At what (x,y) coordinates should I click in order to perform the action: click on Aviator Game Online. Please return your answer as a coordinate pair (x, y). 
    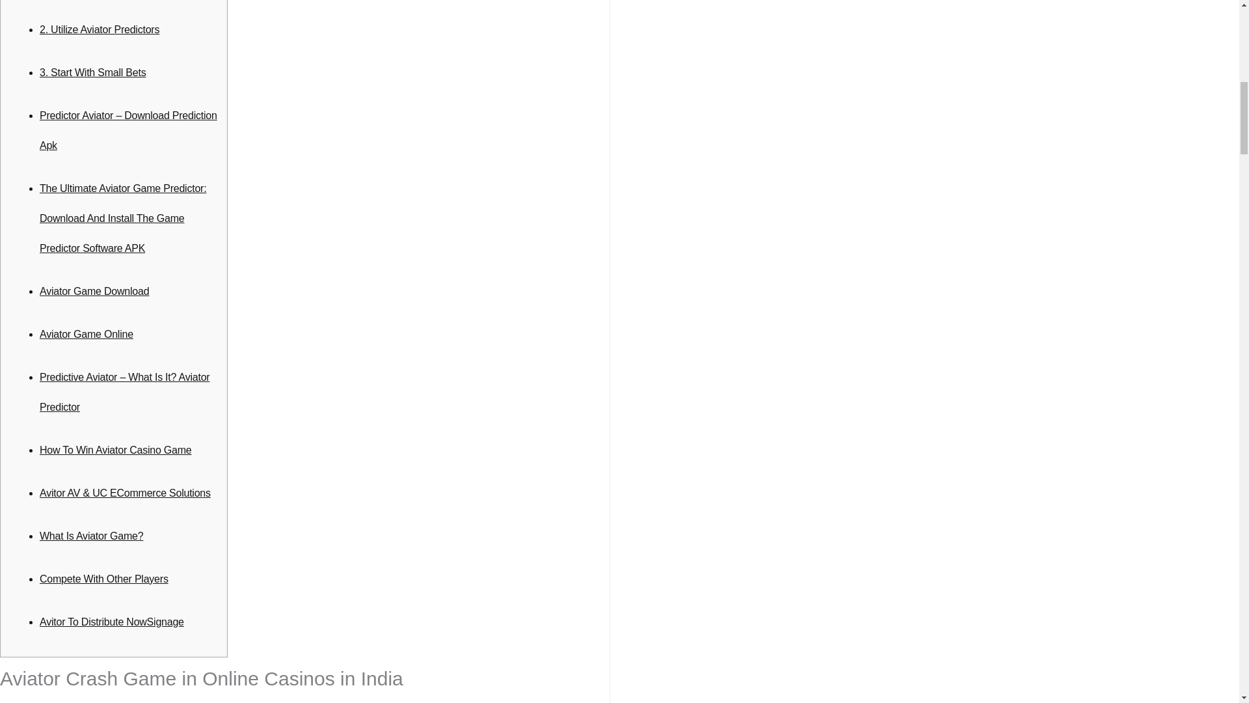
    Looking at the image, I should click on (87, 334).